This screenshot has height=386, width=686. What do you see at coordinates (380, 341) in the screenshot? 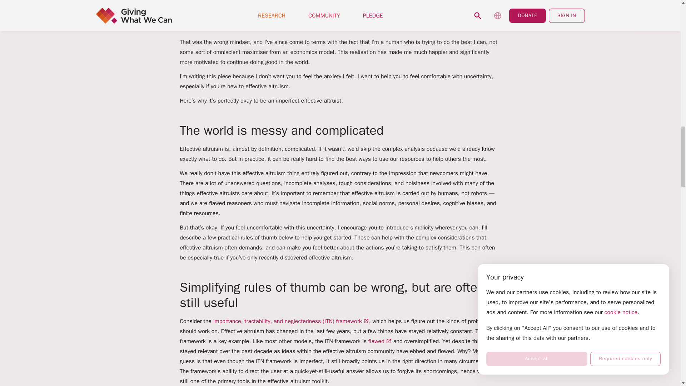
I see `flawed` at bounding box center [380, 341].